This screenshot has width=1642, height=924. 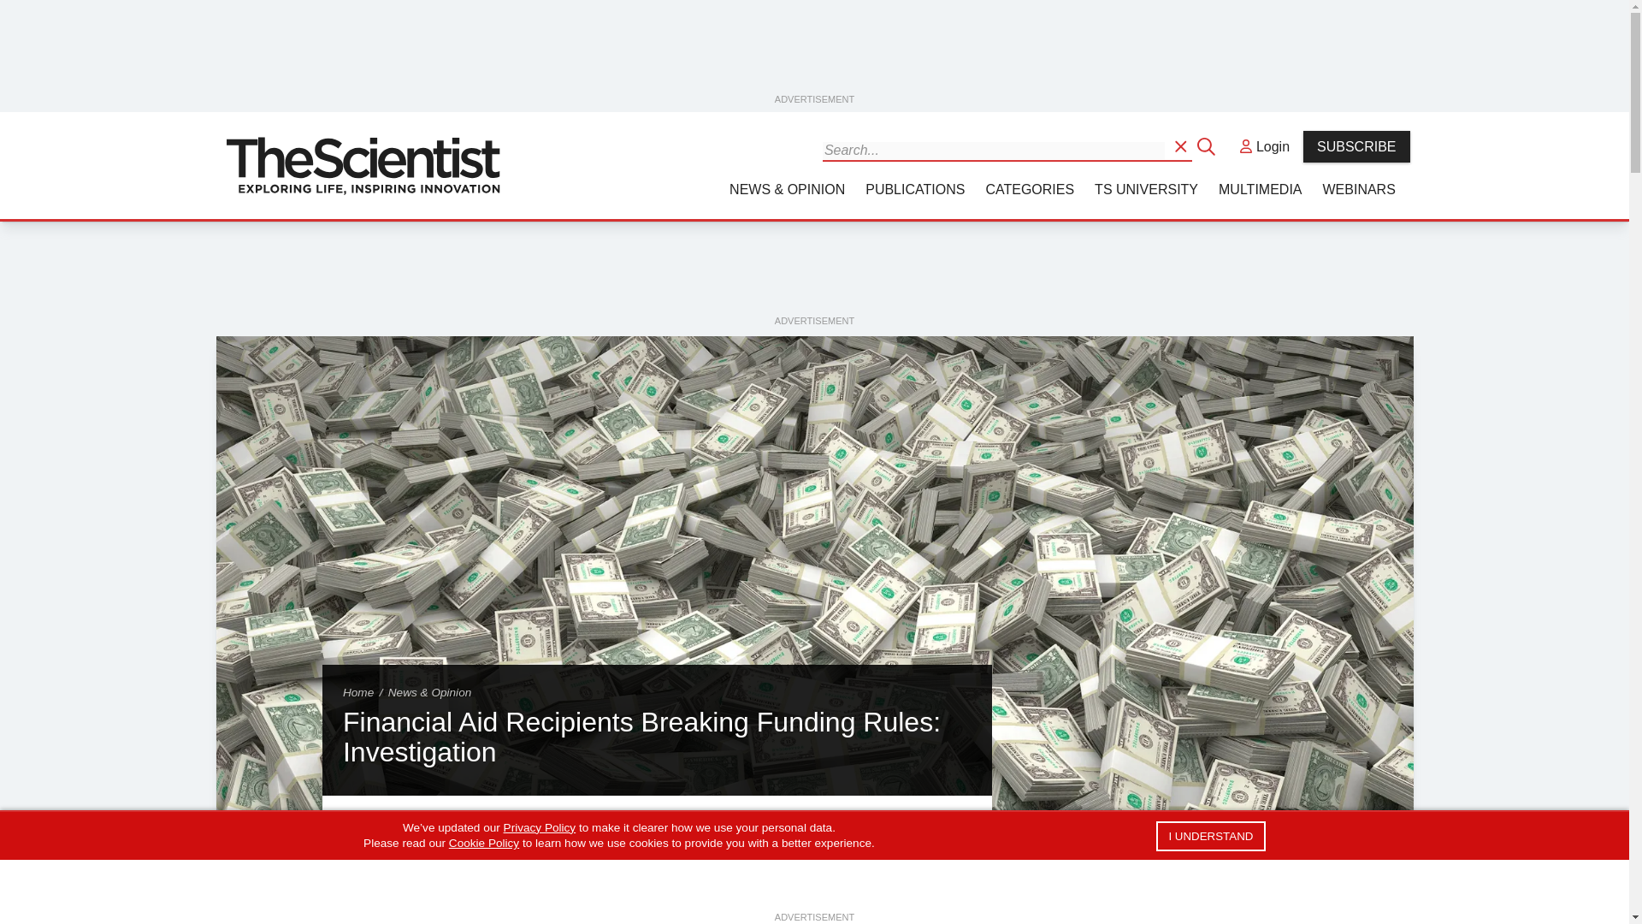 What do you see at coordinates (1182, 145) in the screenshot?
I see `Open Search` at bounding box center [1182, 145].